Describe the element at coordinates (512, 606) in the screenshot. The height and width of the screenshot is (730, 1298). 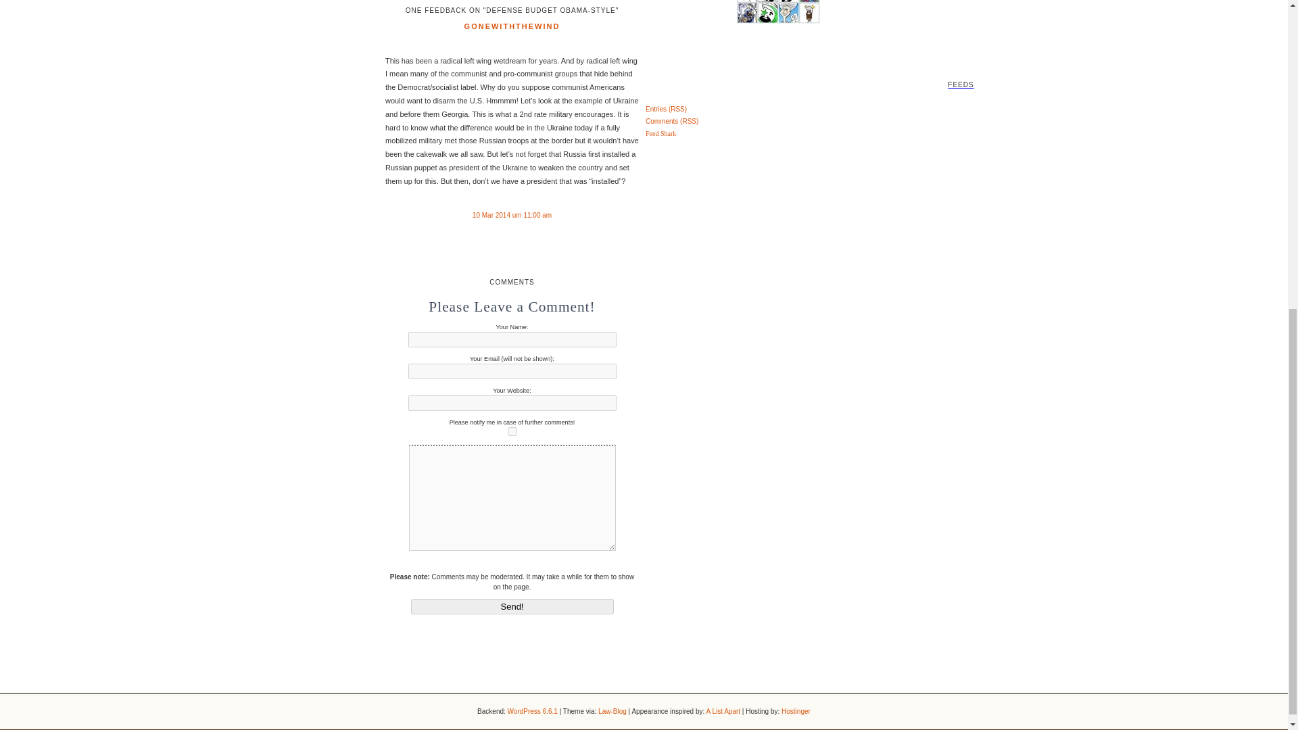
I see `Send!` at that location.